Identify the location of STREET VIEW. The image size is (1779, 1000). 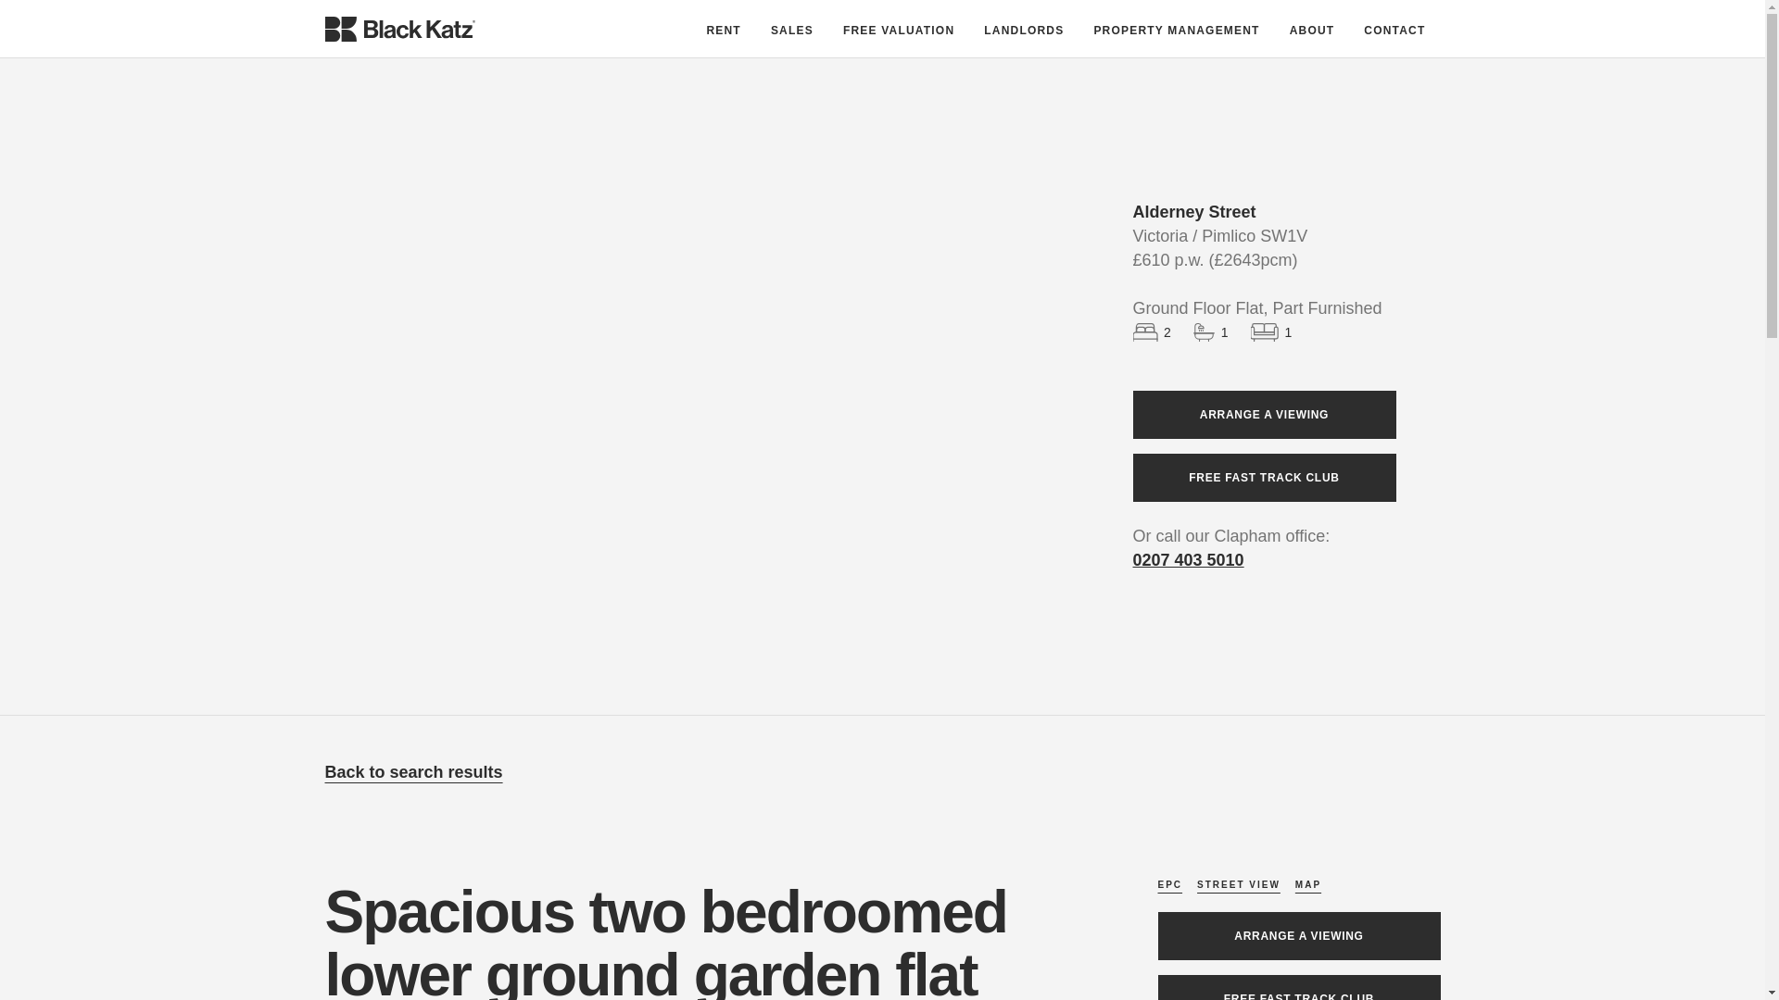
(1239, 885).